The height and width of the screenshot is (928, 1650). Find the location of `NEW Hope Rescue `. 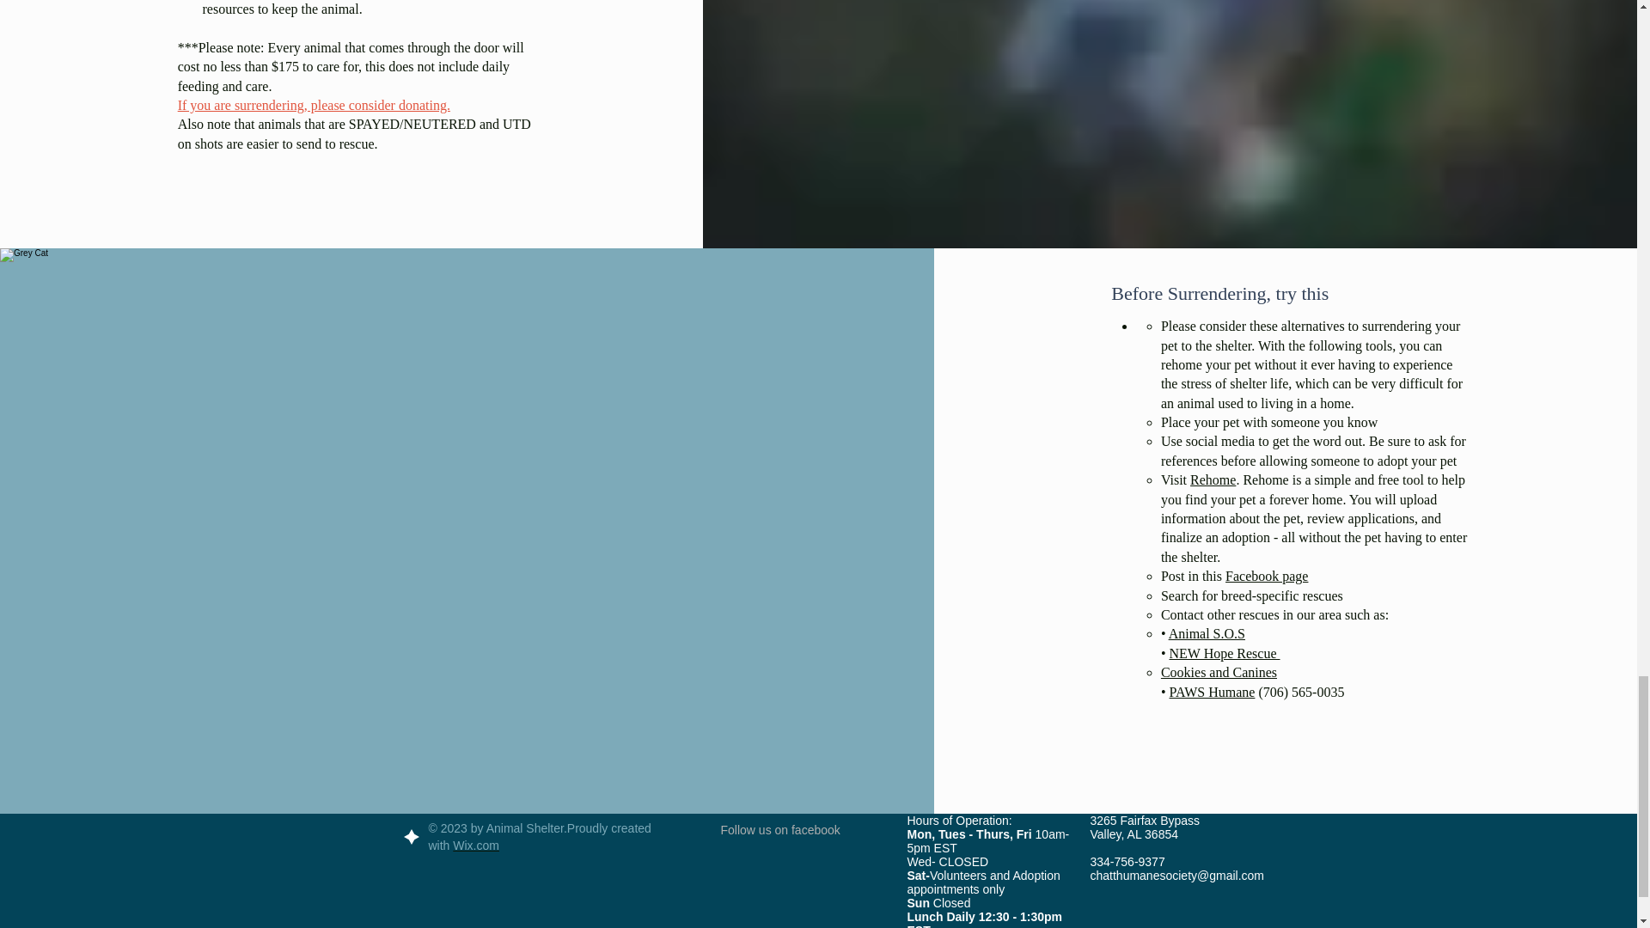

NEW Hope Rescue  is located at coordinates (1225, 653).